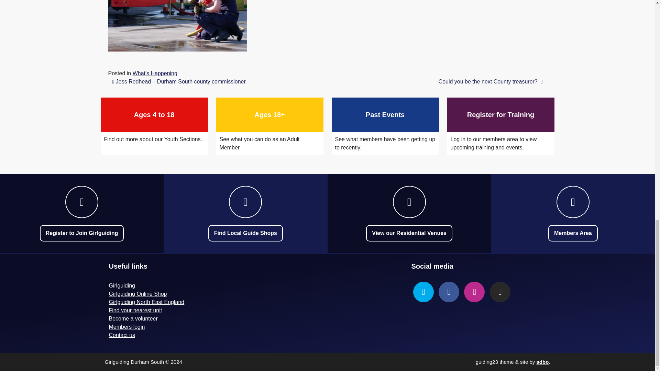 This screenshot has width=660, height=371. I want to click on Could you be the next County treasurer?  , so click(155, 74).